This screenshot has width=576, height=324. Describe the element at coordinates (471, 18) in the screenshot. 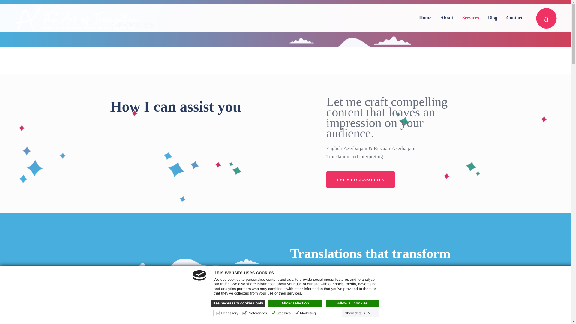

I see `Services` at that location.